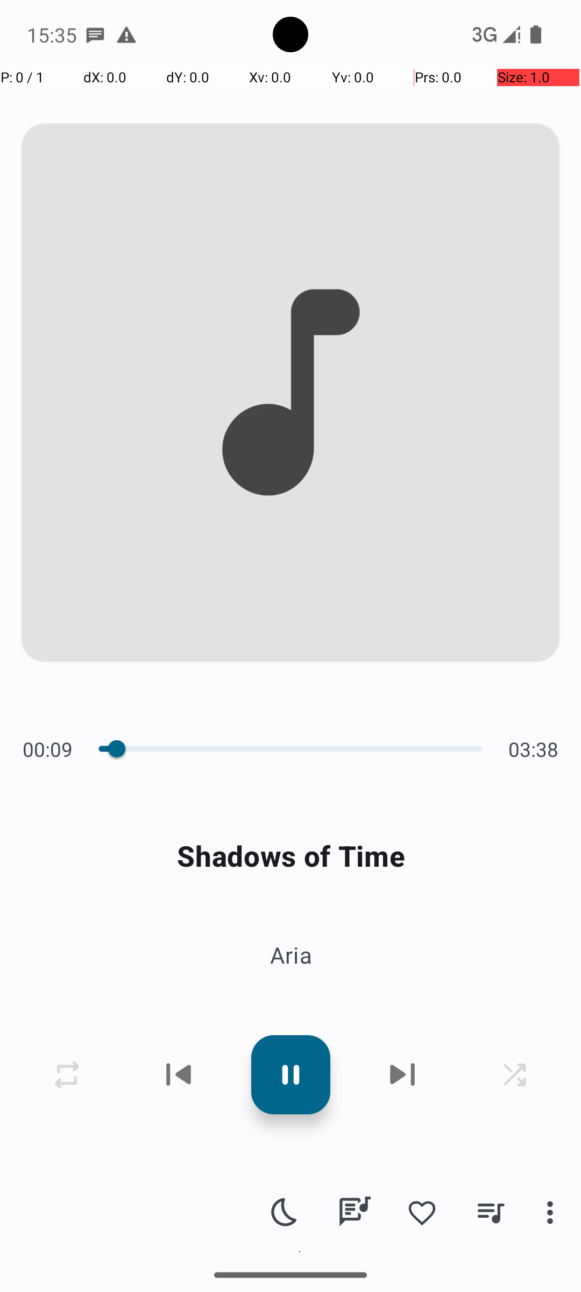 This screenshot has width=581, height=1292. Describe the element at coordinates (154, 193) in the screenshot. I see `Play all` at that location.